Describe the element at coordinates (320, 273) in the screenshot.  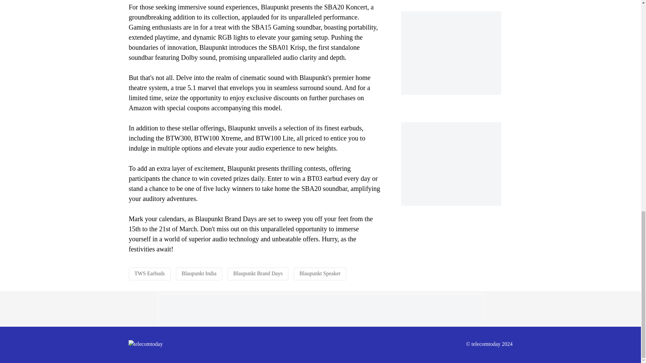
I see `Blaupunkt Speaker` at that location.